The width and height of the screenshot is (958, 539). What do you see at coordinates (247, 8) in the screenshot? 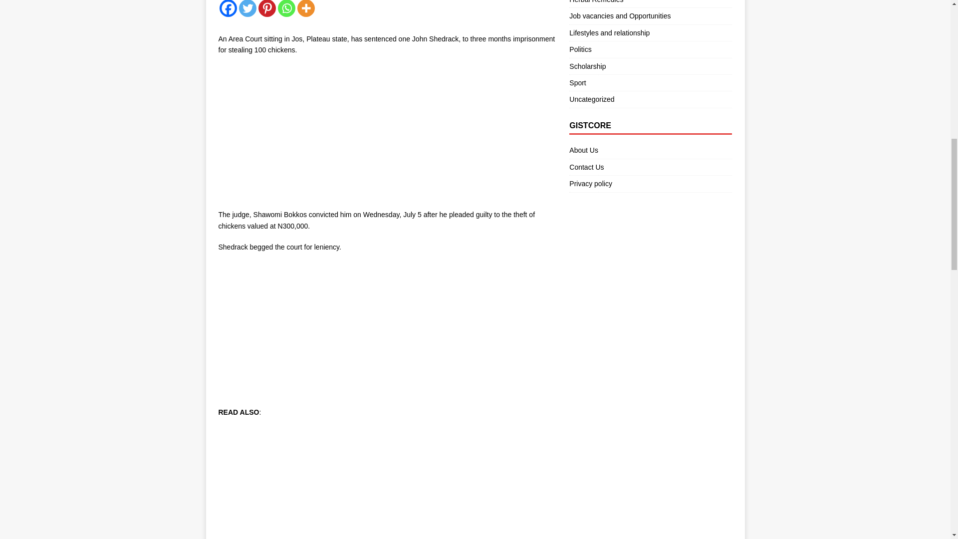
I see `Twitter` at bounding box center [247, 8].